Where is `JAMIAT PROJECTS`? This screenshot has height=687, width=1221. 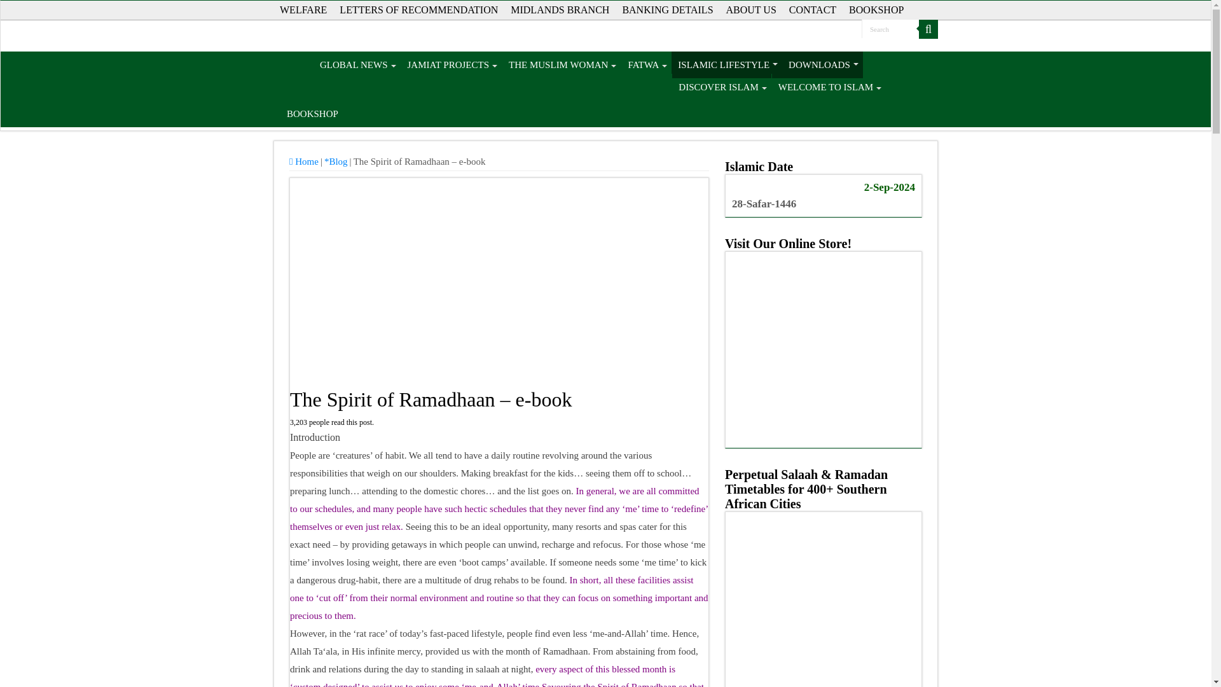
JAMIAT PROJECTS is located at coordinates (452, 65).